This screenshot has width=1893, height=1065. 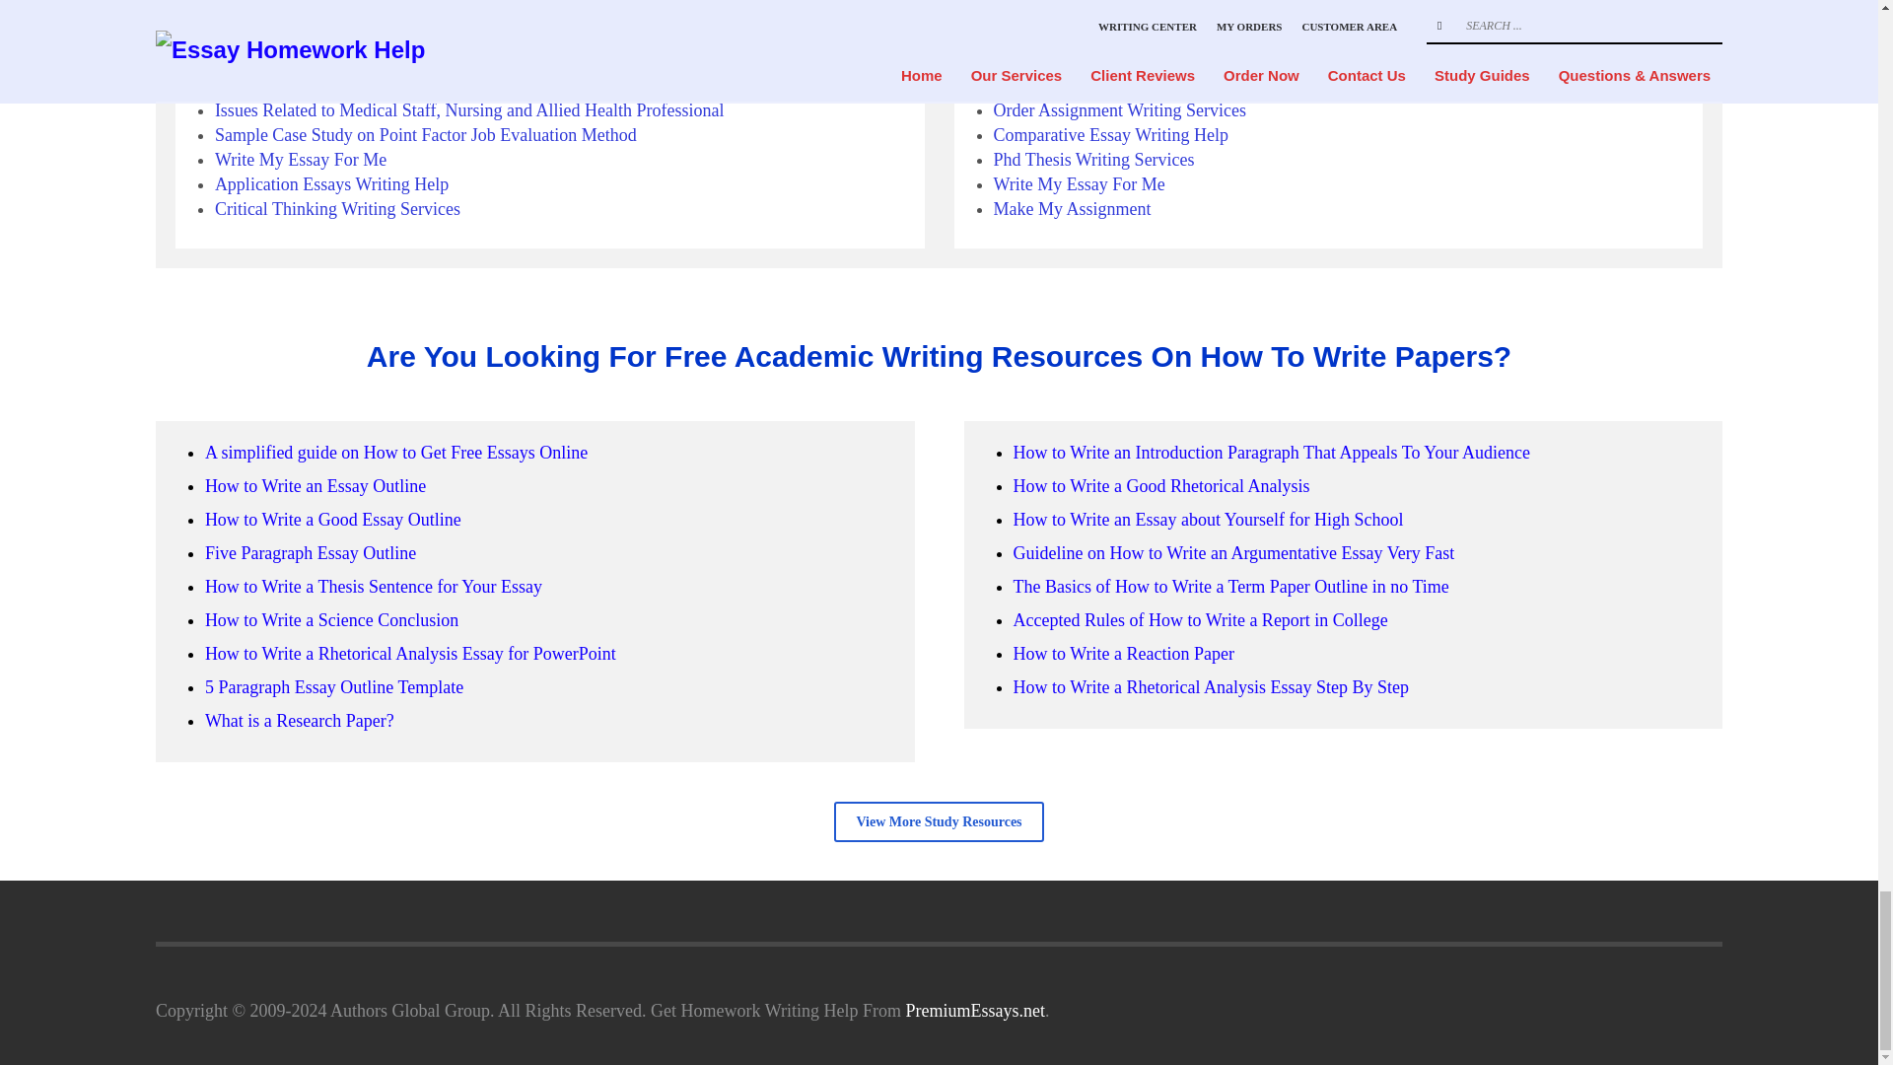 I want to click on Write My Essay For Me, so click(x=300, y=160).